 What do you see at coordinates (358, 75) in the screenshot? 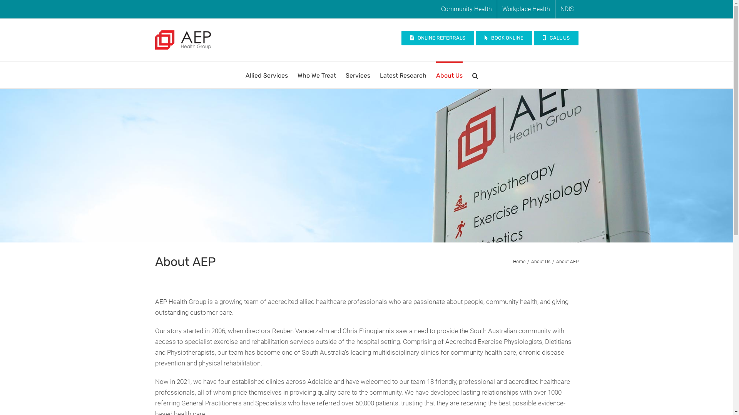
I see `Services` at bounding box center [358, 75].